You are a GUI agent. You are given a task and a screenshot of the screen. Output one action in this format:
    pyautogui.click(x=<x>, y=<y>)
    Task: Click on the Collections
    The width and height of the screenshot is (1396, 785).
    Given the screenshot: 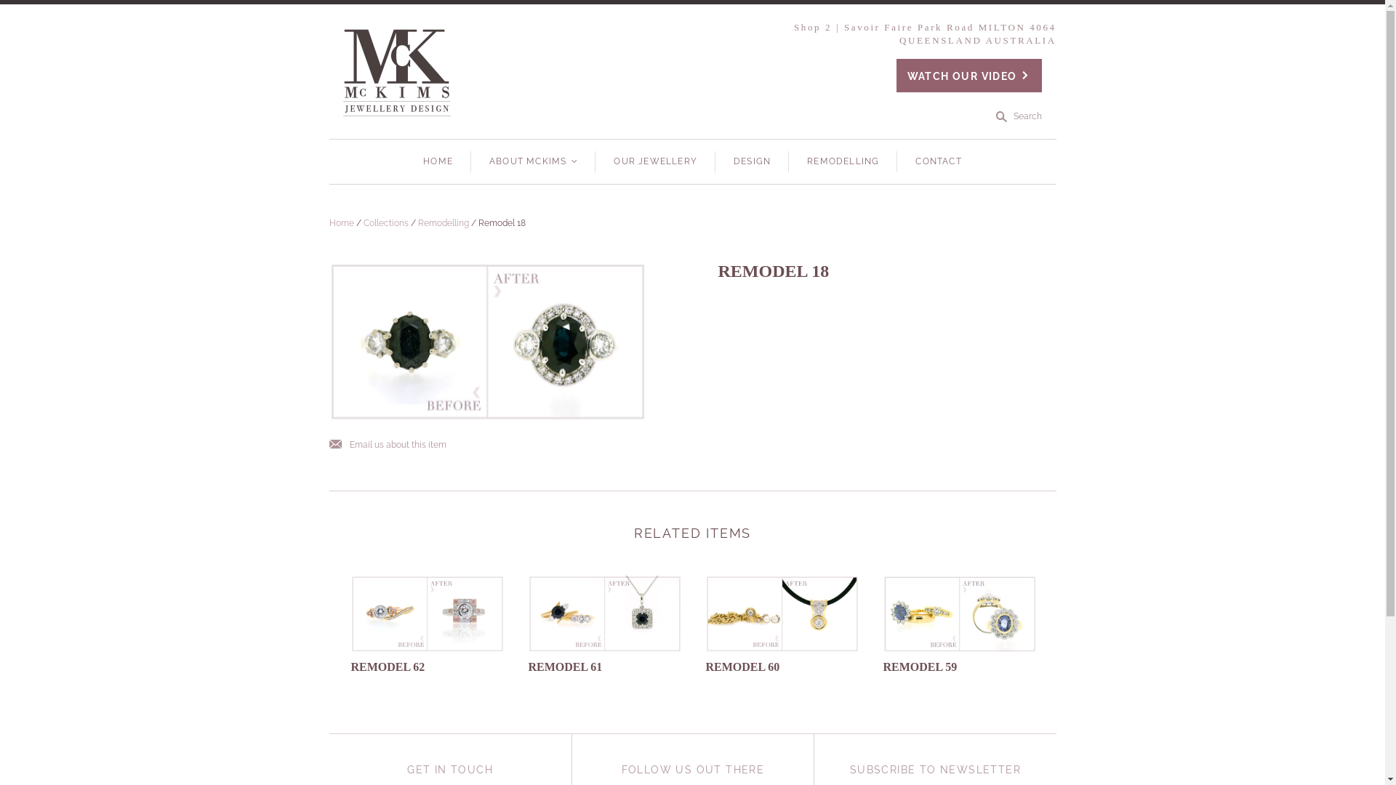 What is the action you would take?
    pyautogui.click(x=386, y=223)
    